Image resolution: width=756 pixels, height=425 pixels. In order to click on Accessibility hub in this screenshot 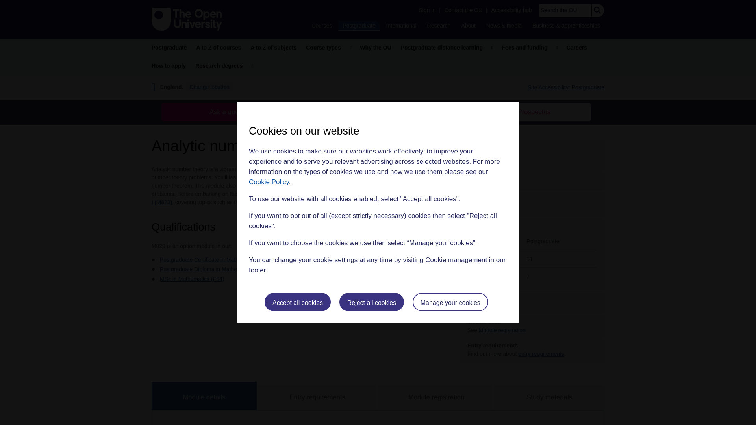, I will do `click(512, 10)`.